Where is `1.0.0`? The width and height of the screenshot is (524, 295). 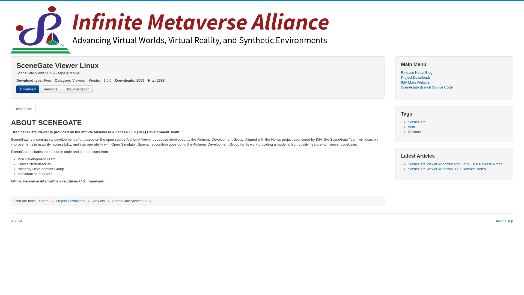
1.0.0 is located at coordinates (108, 80).